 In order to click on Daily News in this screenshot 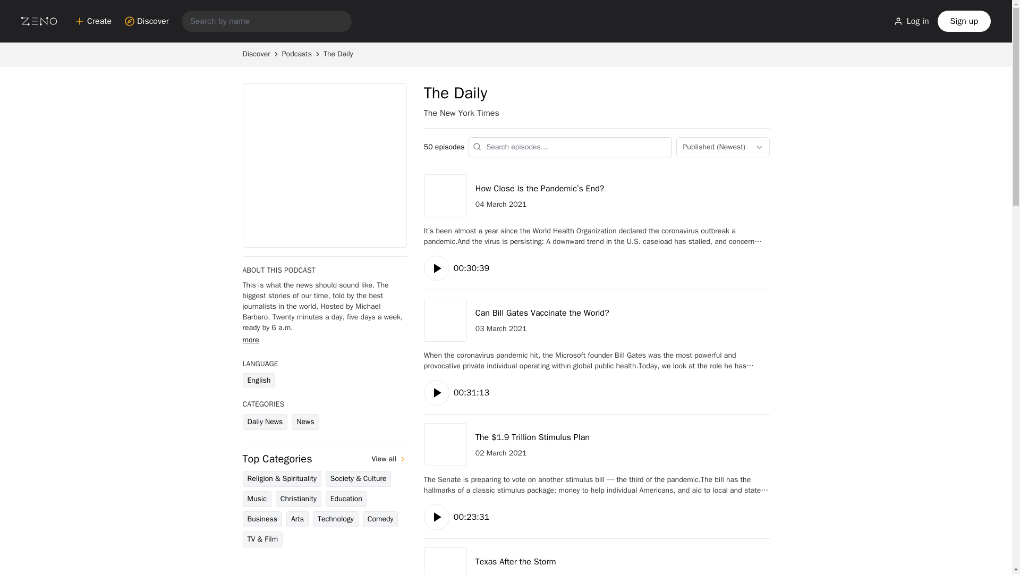, I will do `click(265, 421)`.